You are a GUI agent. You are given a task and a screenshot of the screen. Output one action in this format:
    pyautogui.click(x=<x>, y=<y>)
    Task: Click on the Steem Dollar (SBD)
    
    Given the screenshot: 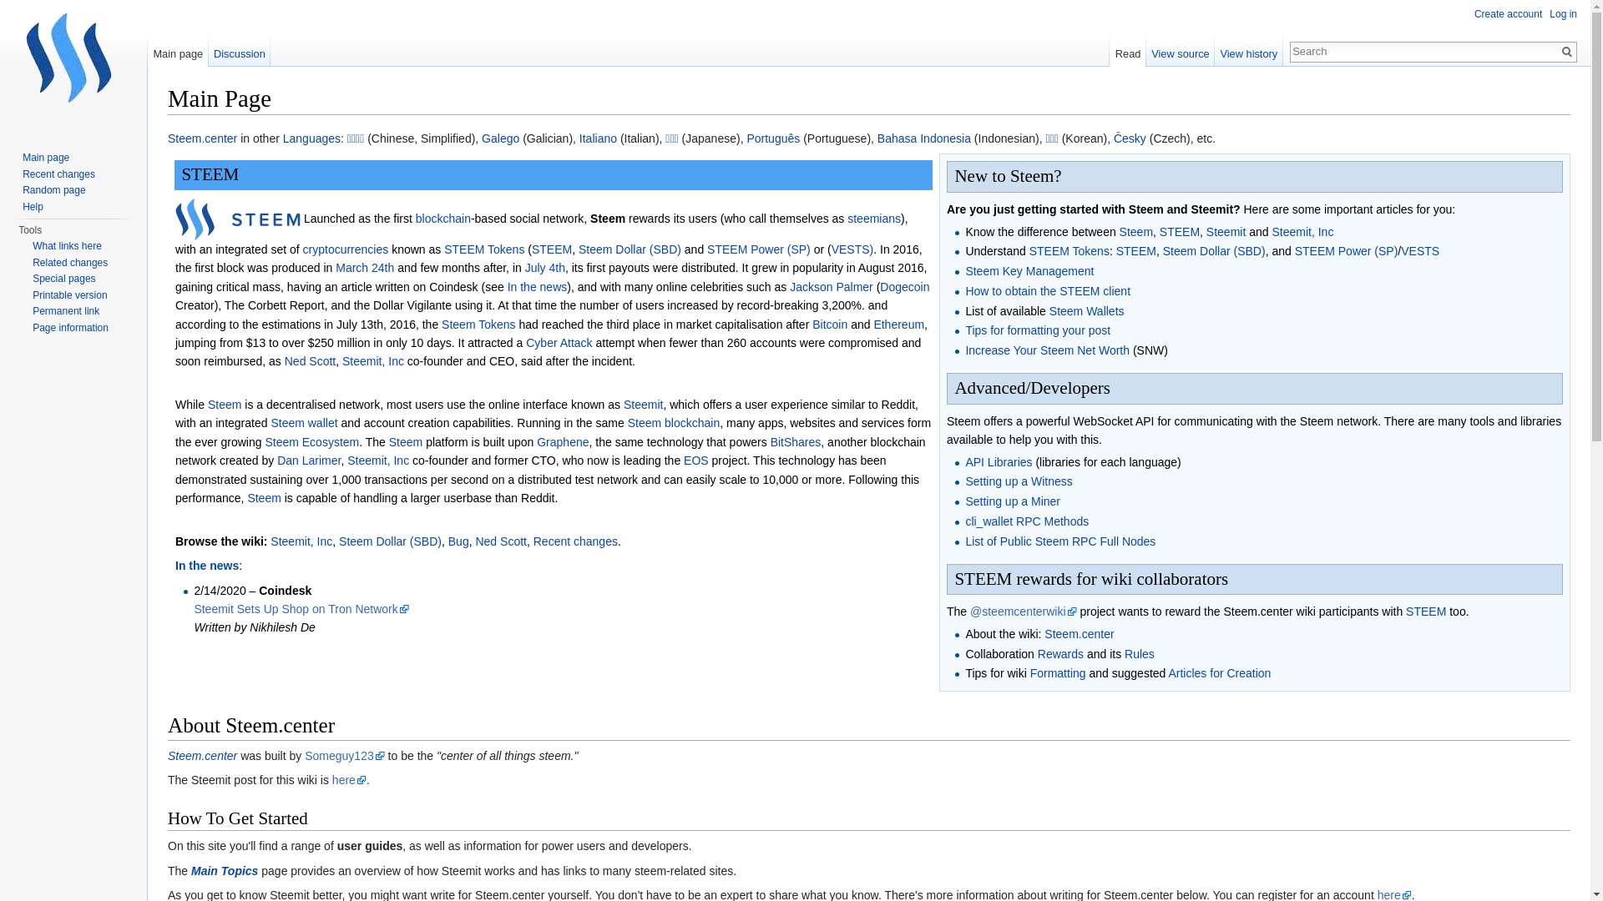 What is the action you would take?
    pyautogui.click(x=391, y=541)
    